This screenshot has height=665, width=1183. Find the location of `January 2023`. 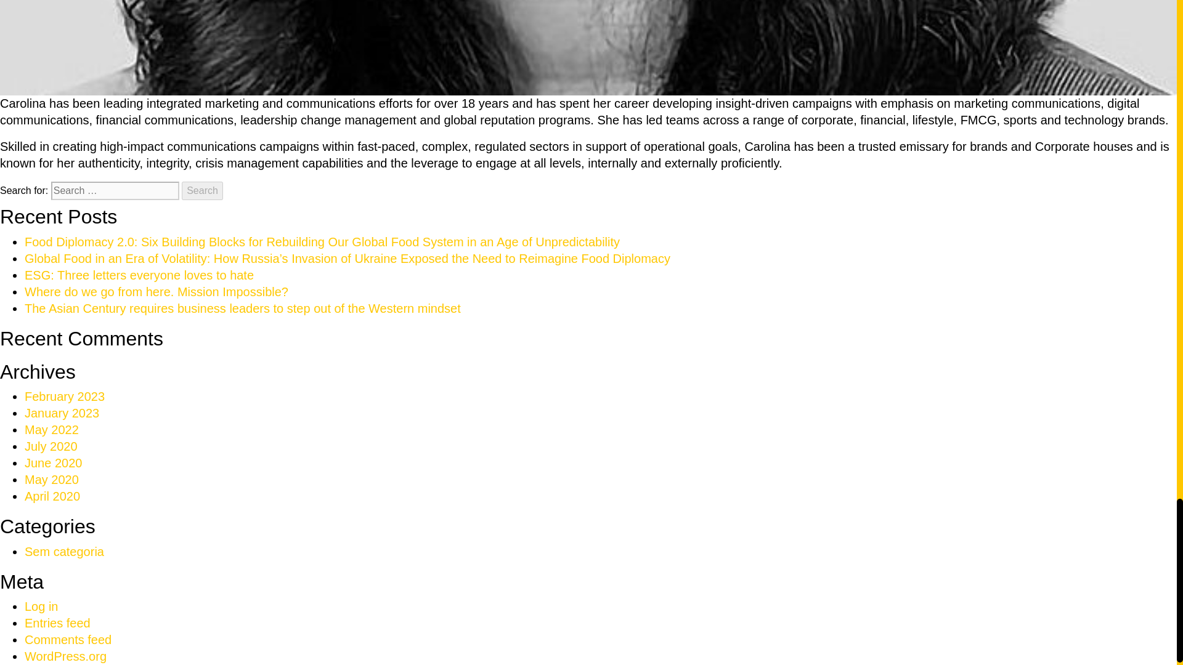

January 2023 is located at coordinates (62, 413).